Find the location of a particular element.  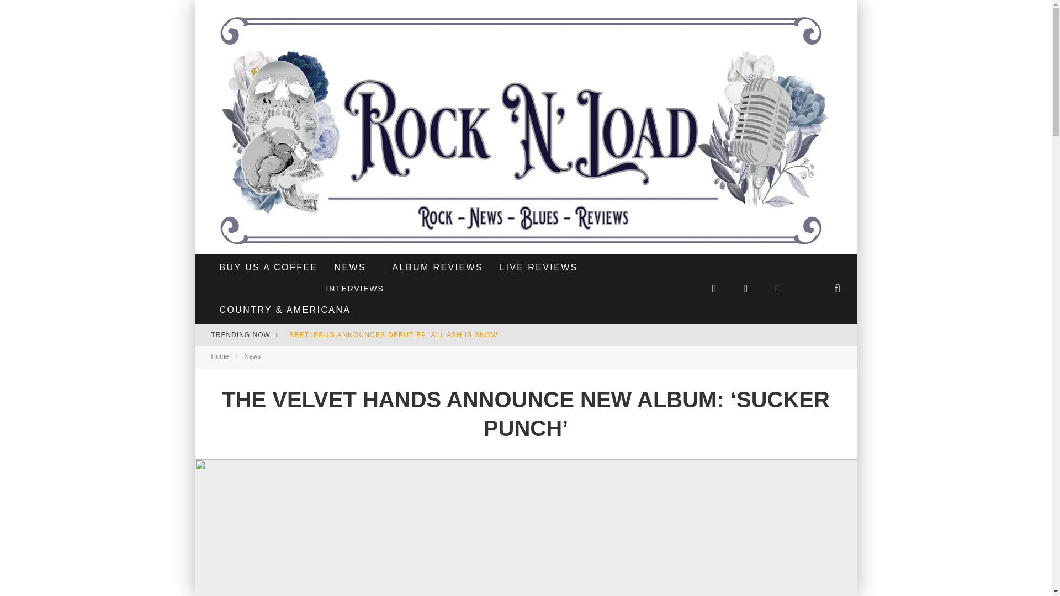

BUY US A COFFEE is located at coordinates (268, 267).